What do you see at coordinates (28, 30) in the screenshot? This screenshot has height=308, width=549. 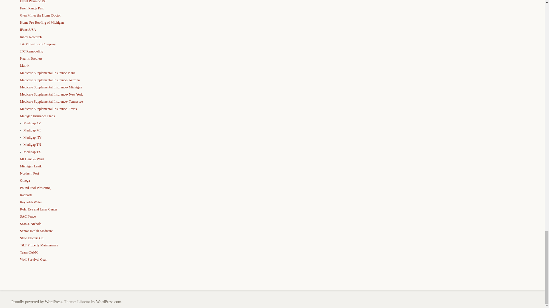 I see `iFenceUSA` at bounding box center [28, 30].